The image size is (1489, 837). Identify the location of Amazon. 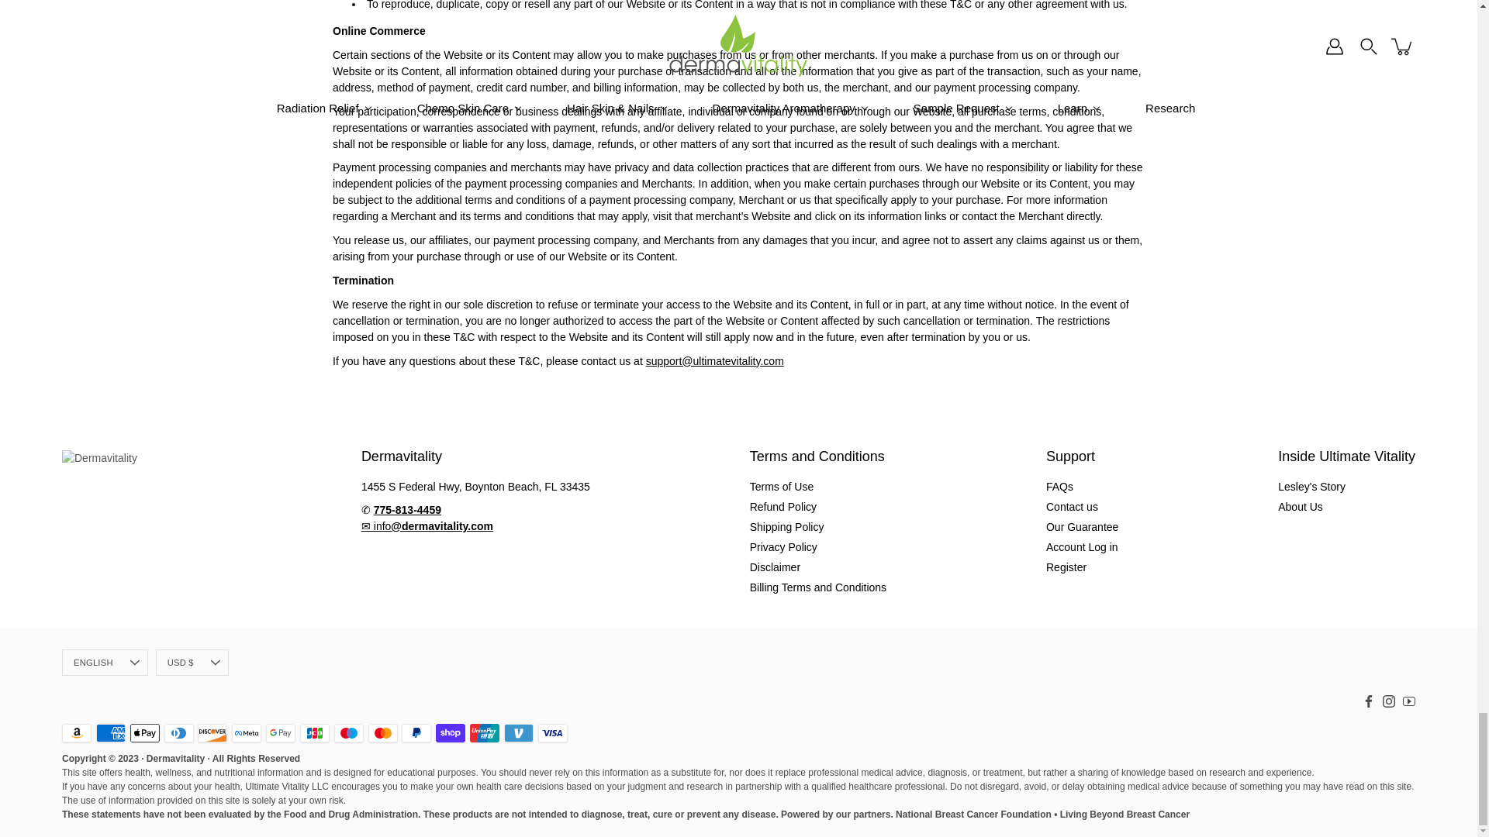
(76, 733).